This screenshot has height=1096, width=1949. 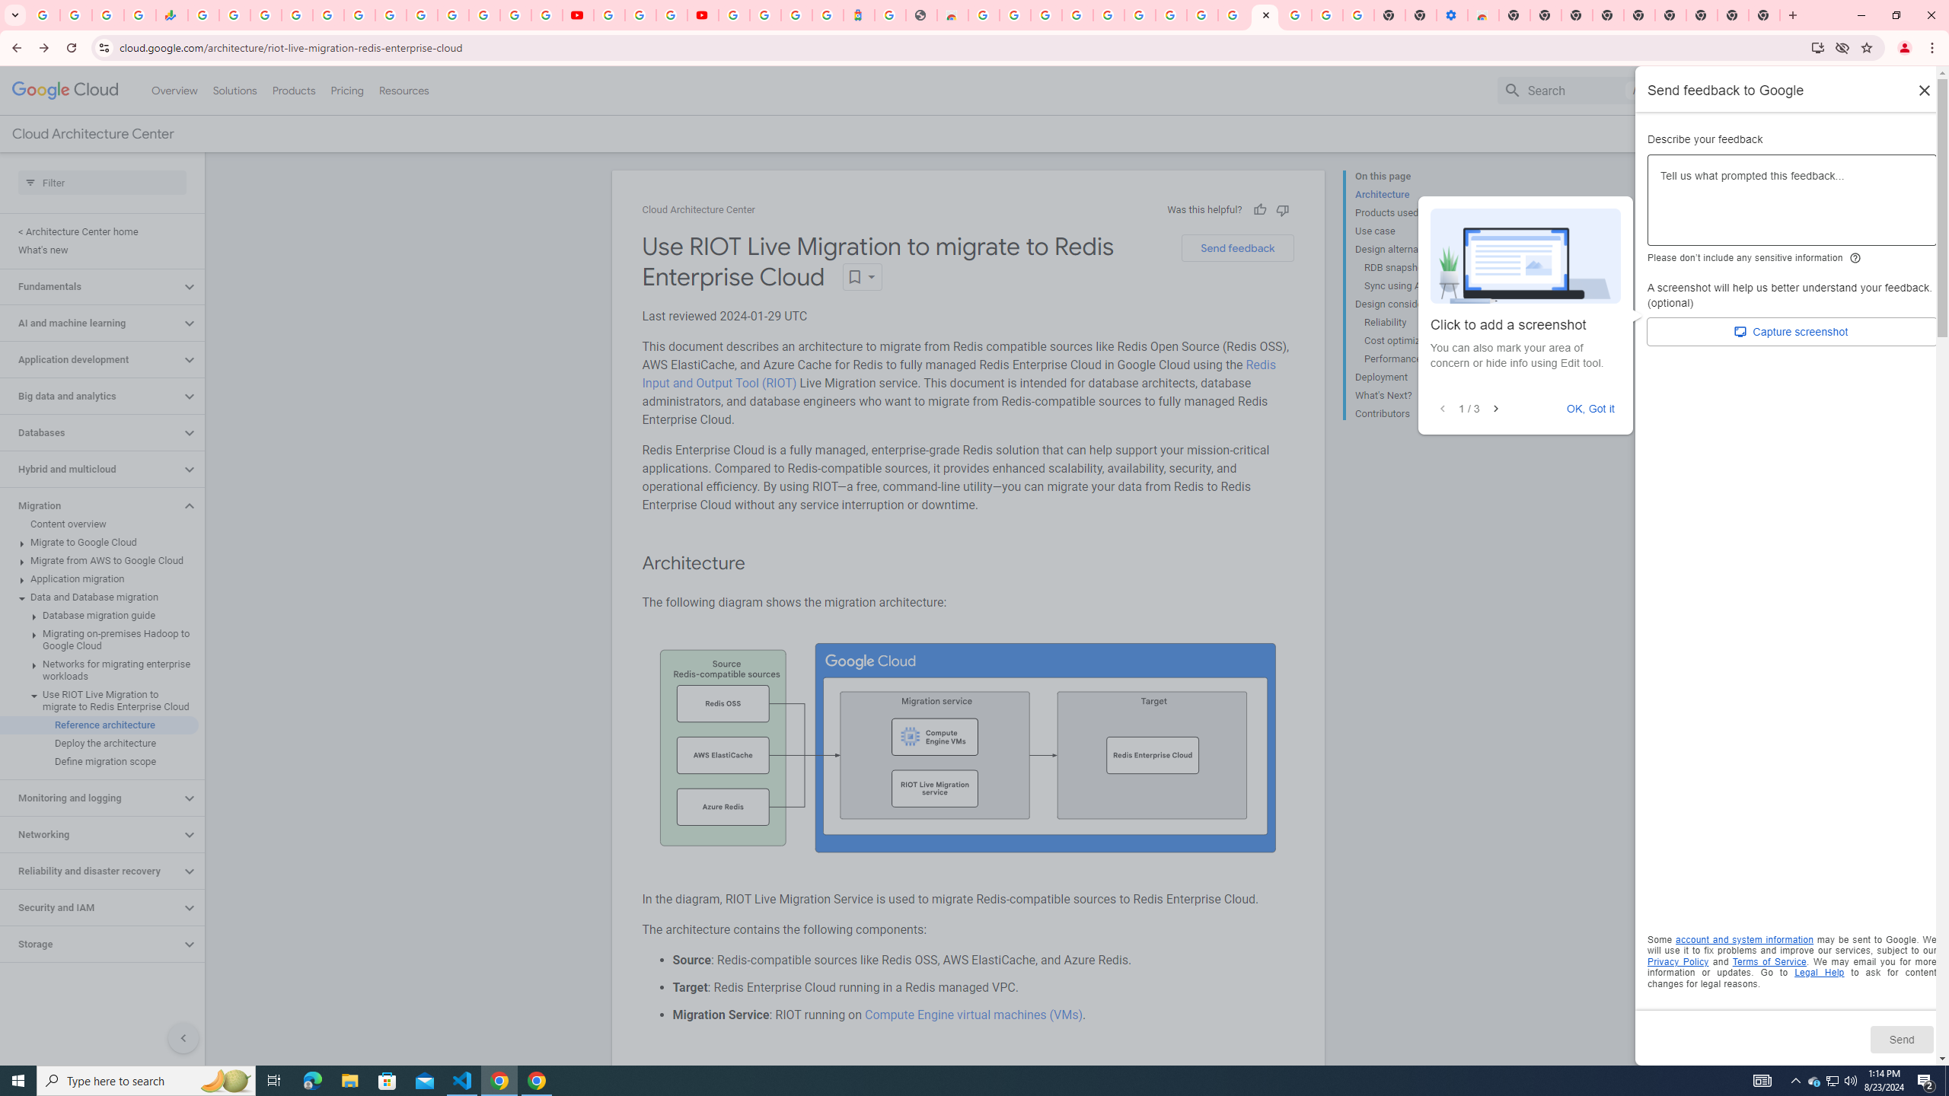 I want to click on Sign in - Google Accounts, so click(x=452, y=15).